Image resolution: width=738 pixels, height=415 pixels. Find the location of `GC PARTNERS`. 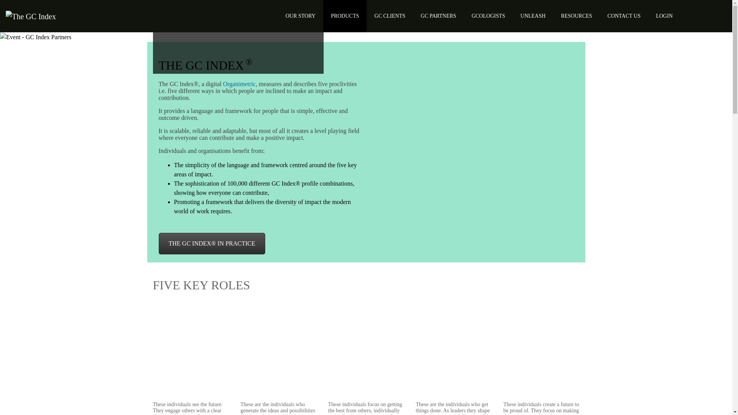

GC PARTNERS is located at coordinates (439, 16).